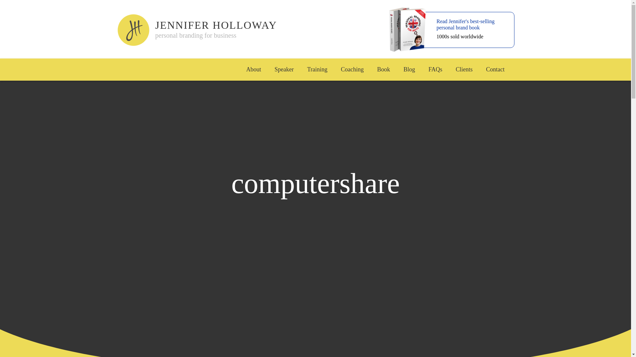 This screenshot has width=636, height=357. I want to click on Training, so click(317, 69).